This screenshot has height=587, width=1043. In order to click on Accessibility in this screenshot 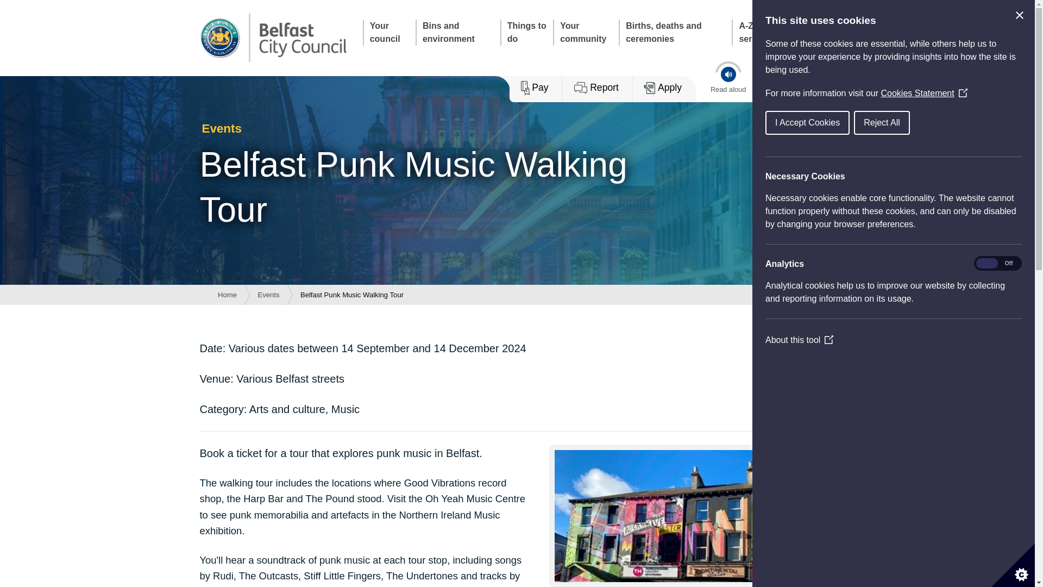, I will do `click(776, 78)`.